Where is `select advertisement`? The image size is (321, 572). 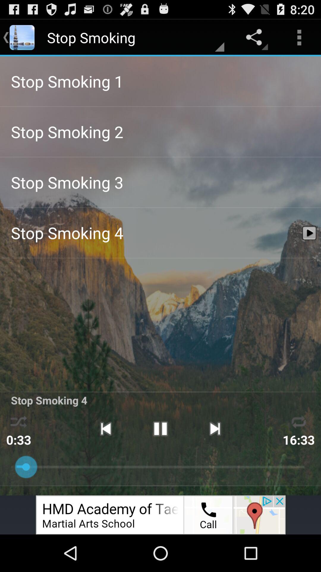
select advertisement is located at coordinates (160, 515).